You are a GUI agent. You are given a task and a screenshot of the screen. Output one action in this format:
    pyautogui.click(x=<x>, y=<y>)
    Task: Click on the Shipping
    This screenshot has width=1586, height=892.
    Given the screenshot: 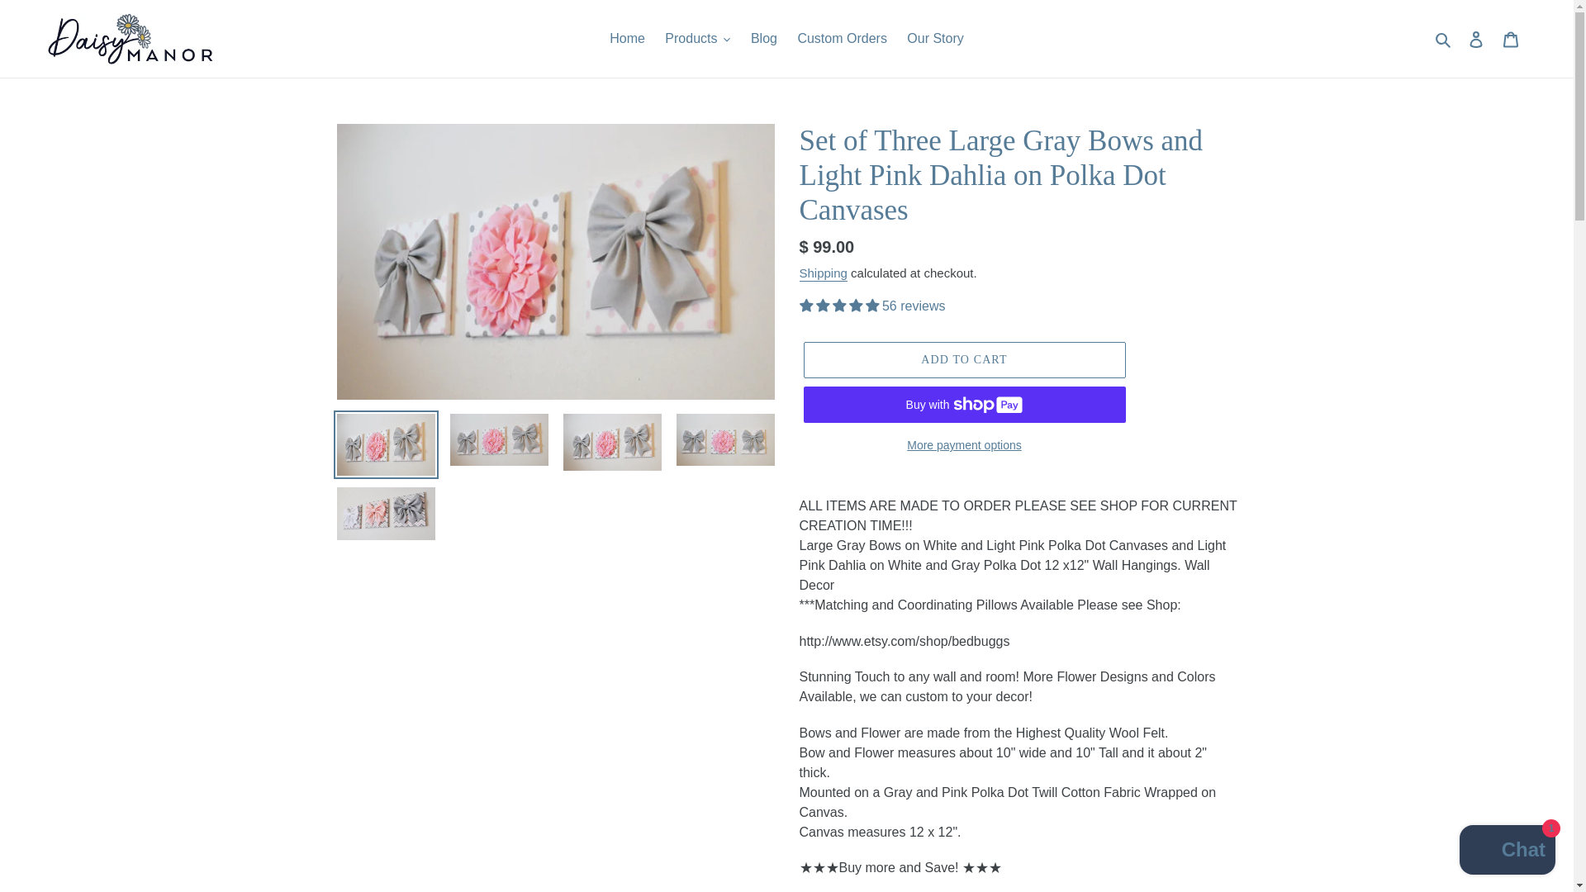 What is the action you would take?
    pyautogui.click(x=823, y=273)
    